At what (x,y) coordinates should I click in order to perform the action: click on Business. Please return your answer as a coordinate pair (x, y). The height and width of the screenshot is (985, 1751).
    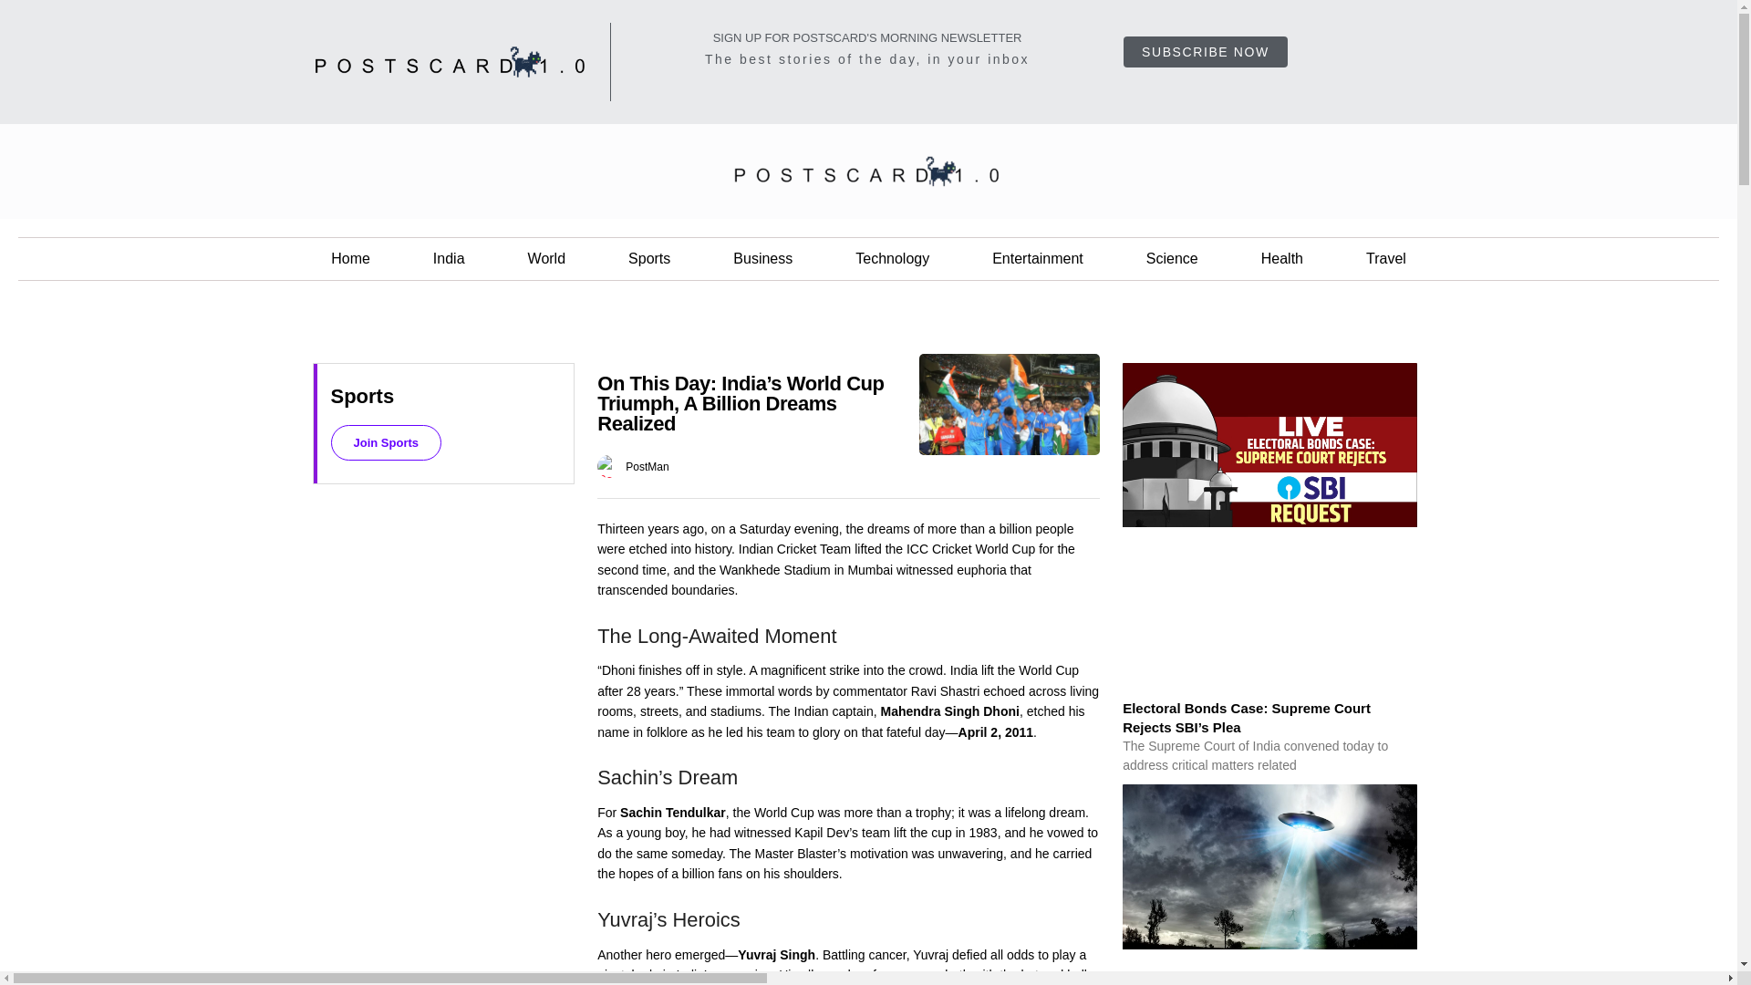
    Looking at the image, I should click on (762, 259).